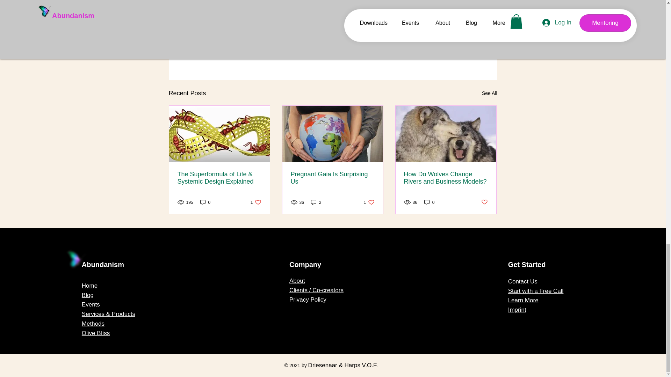  Describe the element at coordinates (205, 202) in the screenshot. I see `See All` at that location.